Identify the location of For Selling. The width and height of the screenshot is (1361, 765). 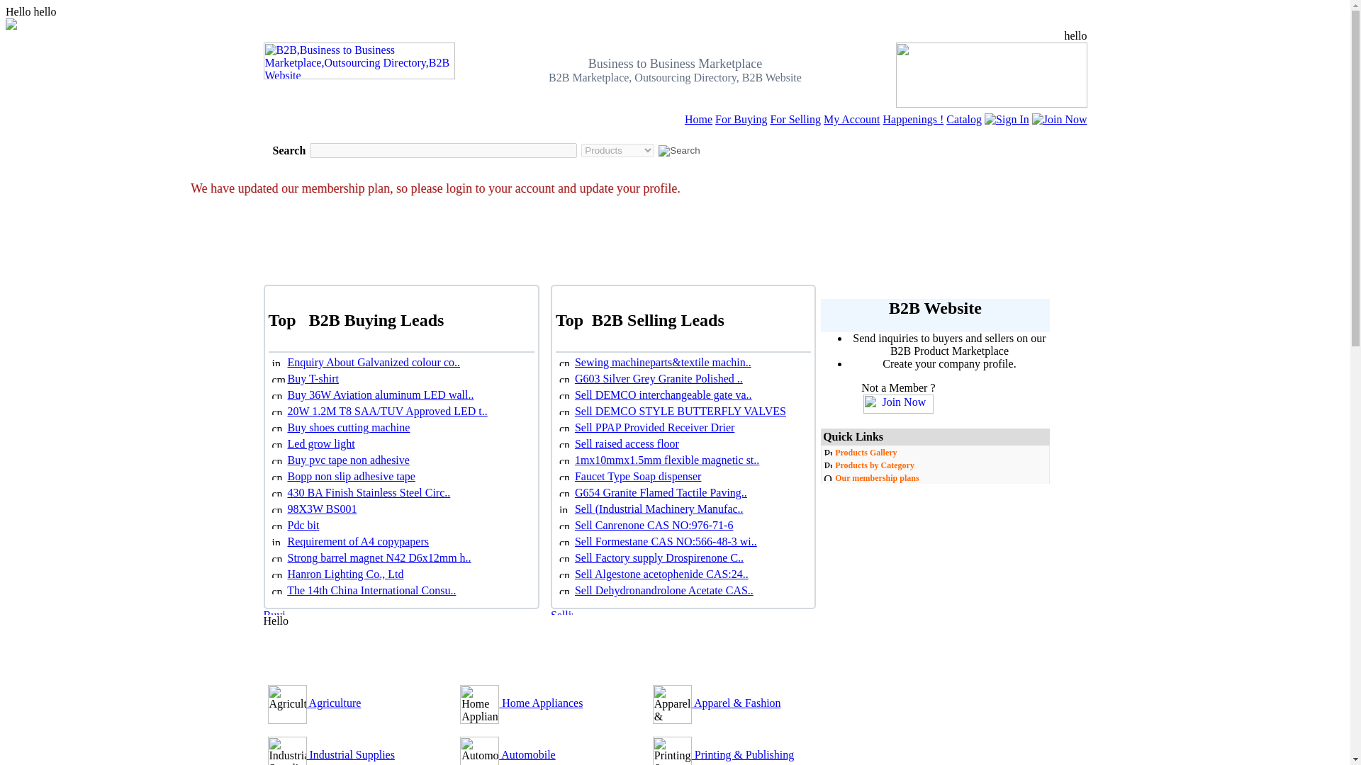
(795, 119).